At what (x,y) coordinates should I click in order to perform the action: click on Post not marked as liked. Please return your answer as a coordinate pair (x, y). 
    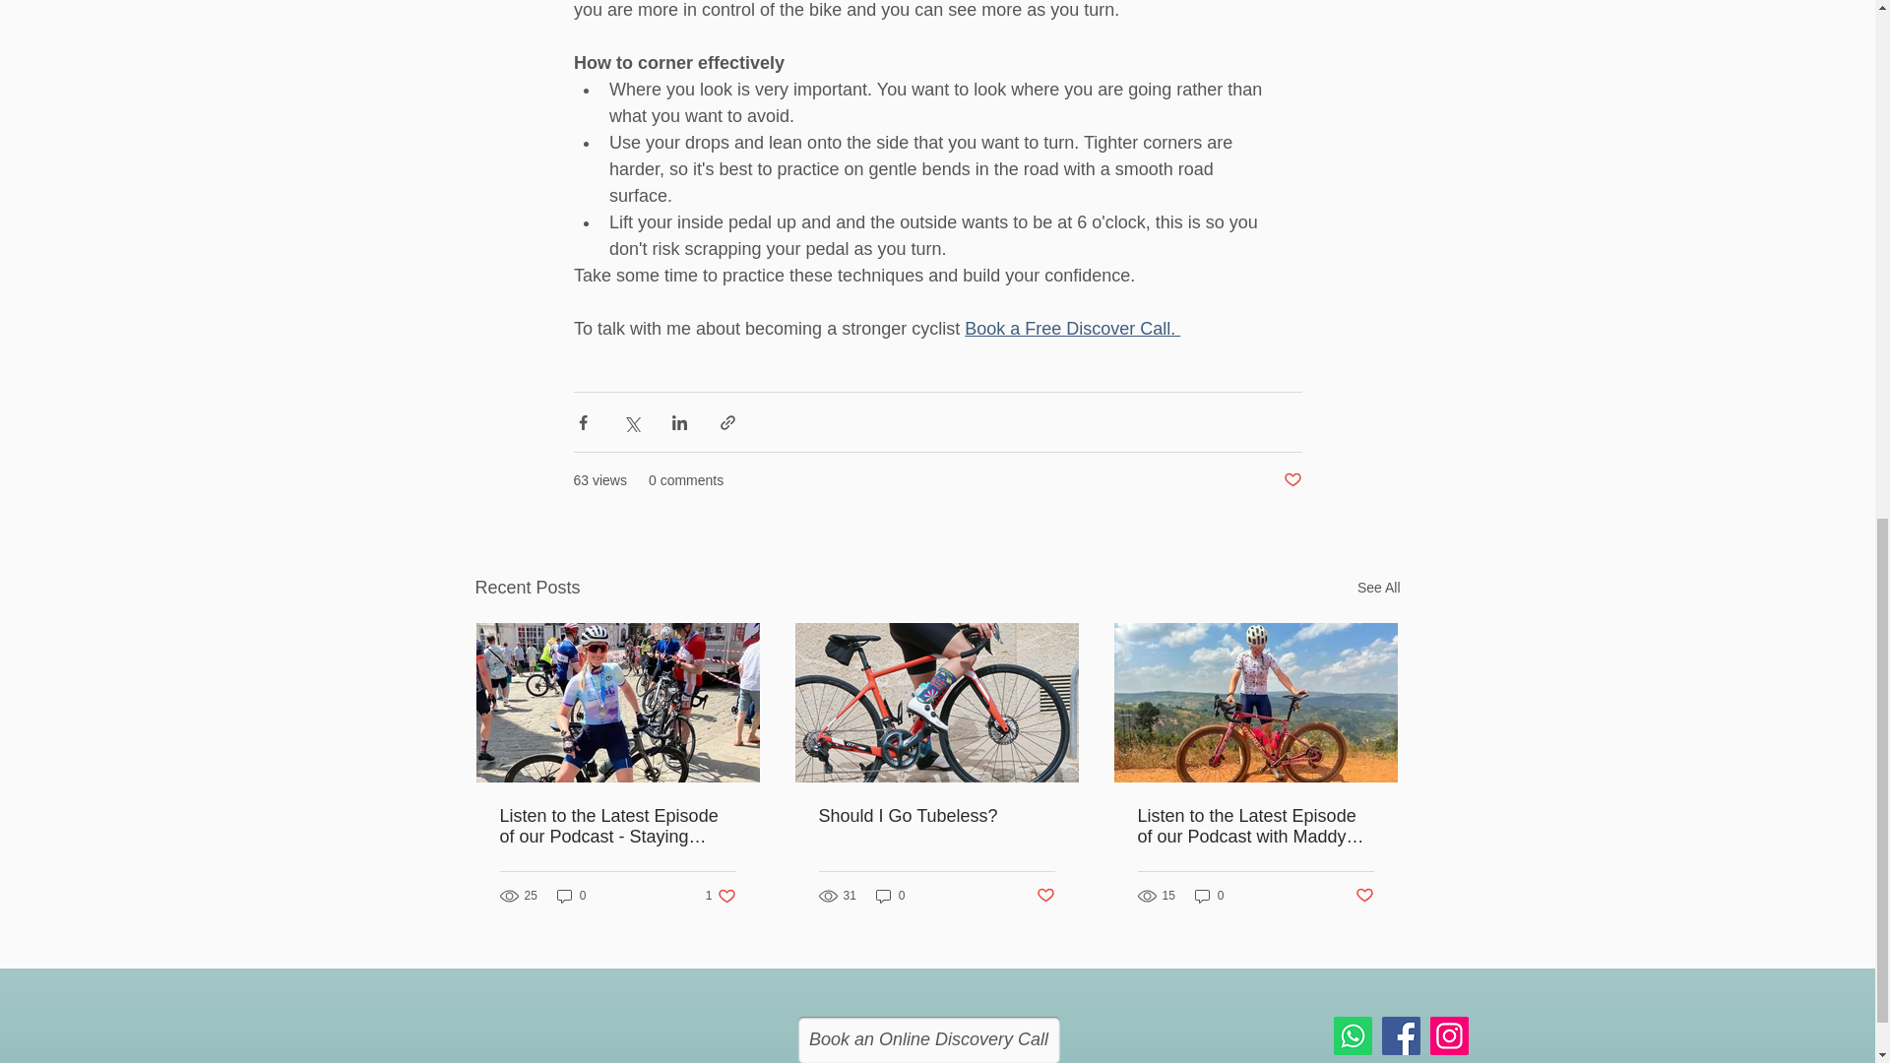
    Looking at the image, I should click on (1045, 896).